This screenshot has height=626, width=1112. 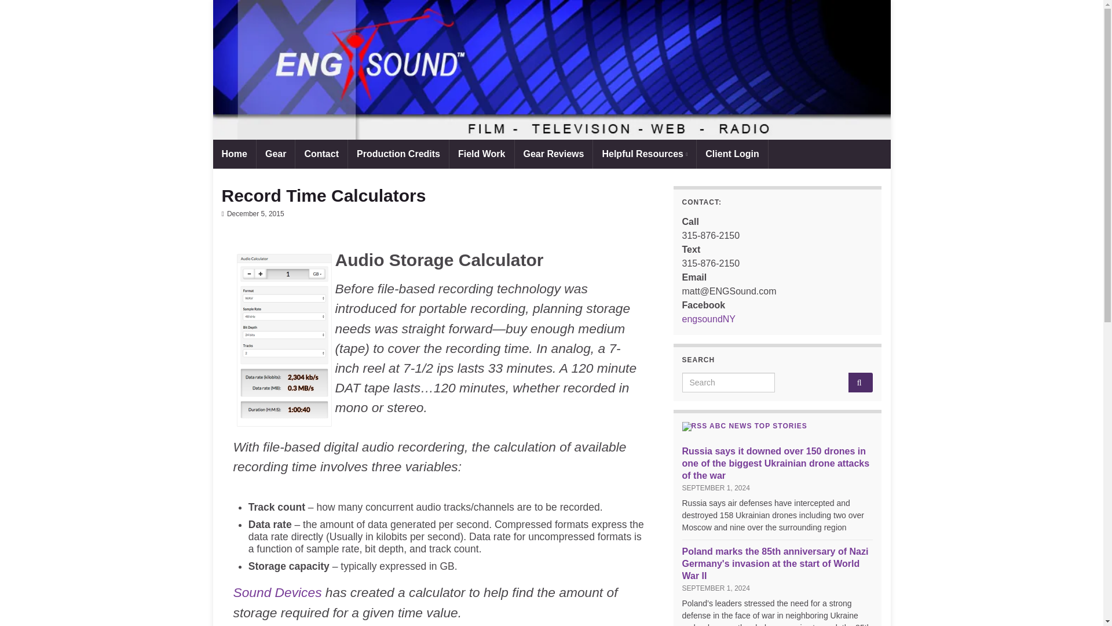 What do you see at coordinates (644, 154) in the screenshot?
I see `Helpful Resources` at bounding box center [644, 154].